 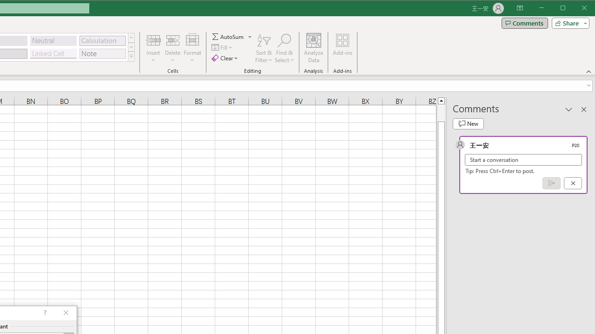 What do you see at coordinates (228, 36) in the screenshot?
I see `Sum` at bounding box center [228, 36].